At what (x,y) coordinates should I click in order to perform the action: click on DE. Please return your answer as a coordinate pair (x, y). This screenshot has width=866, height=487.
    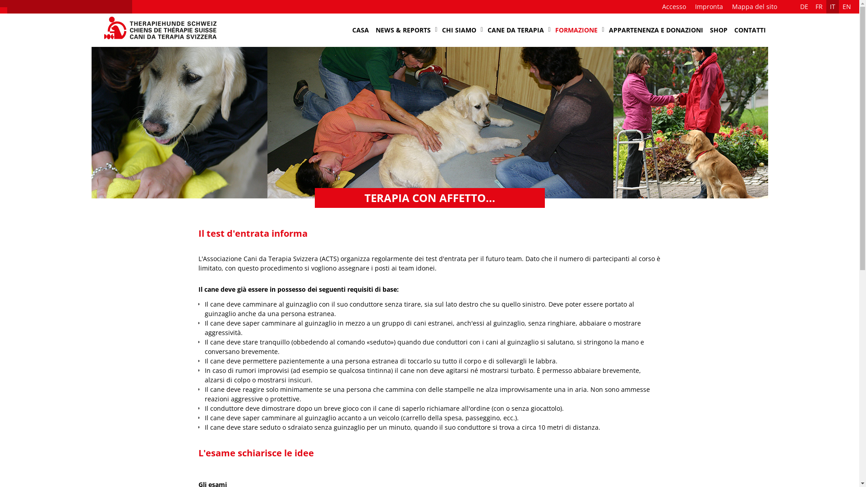
    Looking at the image, I should click on (804, 7).